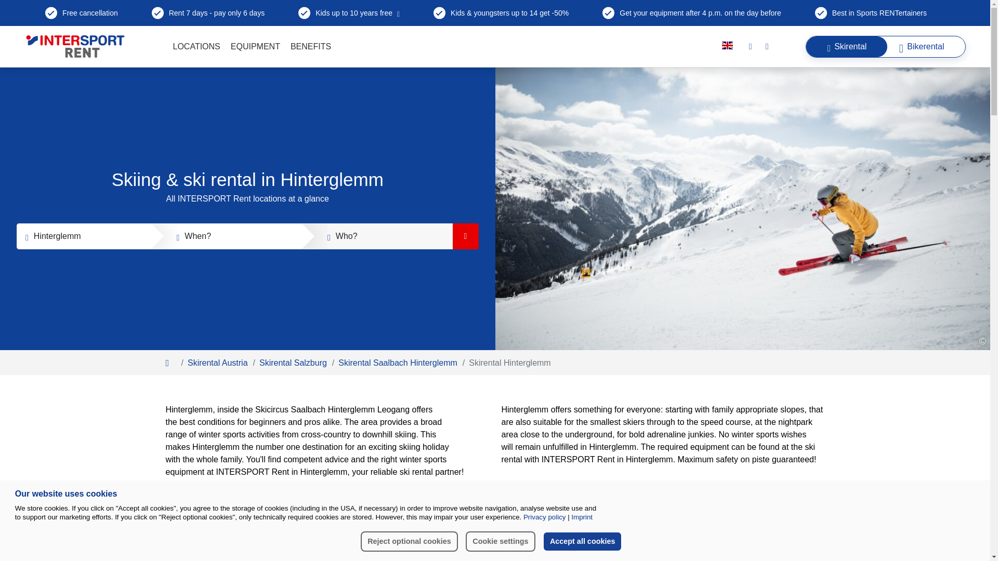 The width and height of the screenshot is (998, 561). Describe the element at coordinates (582, 541) in the screenshot. I see `Accept all cookies` at that location.